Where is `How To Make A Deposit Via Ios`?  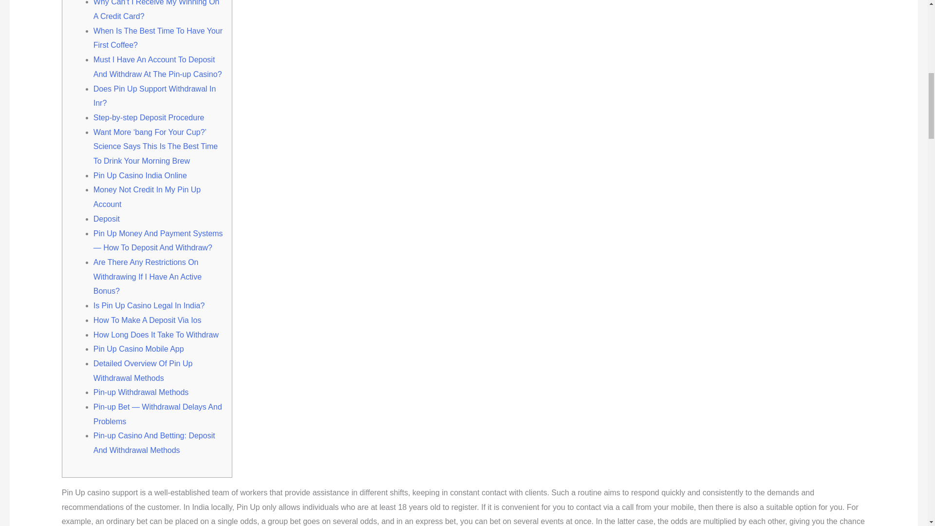
How To Make A Deposit Via Ios is located at coordinates (148, 320).